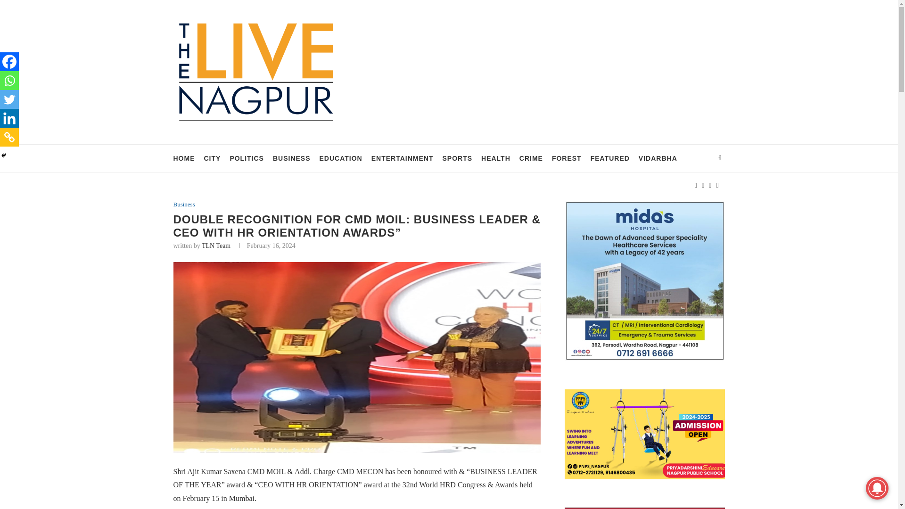 The image size is (905, 509). What do you see at coordinates (9, 81) in the screenshot?
I see `Whatsapp` at bounding box center [9, 81].